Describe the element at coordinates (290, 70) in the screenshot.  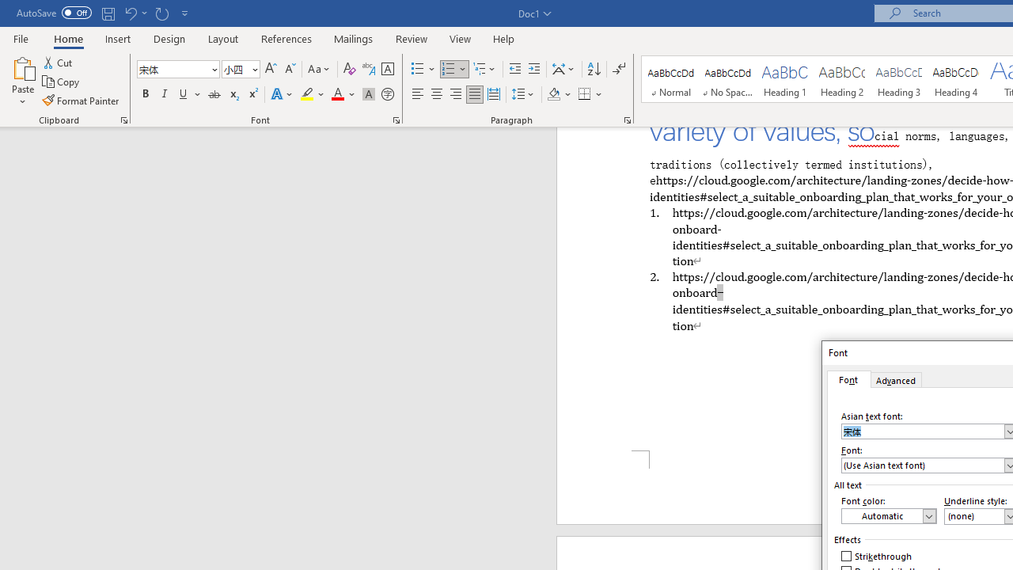
I see `Shrink Font` at that location.